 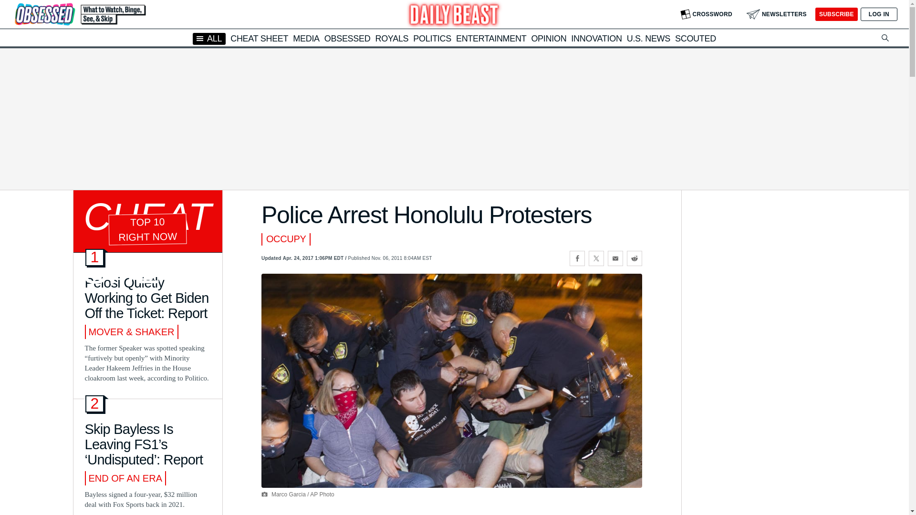 What do you see at coordinates (491, 38) in the screenshot?
I see `ENTERTAINMENT` at bounding box center [491, 38].